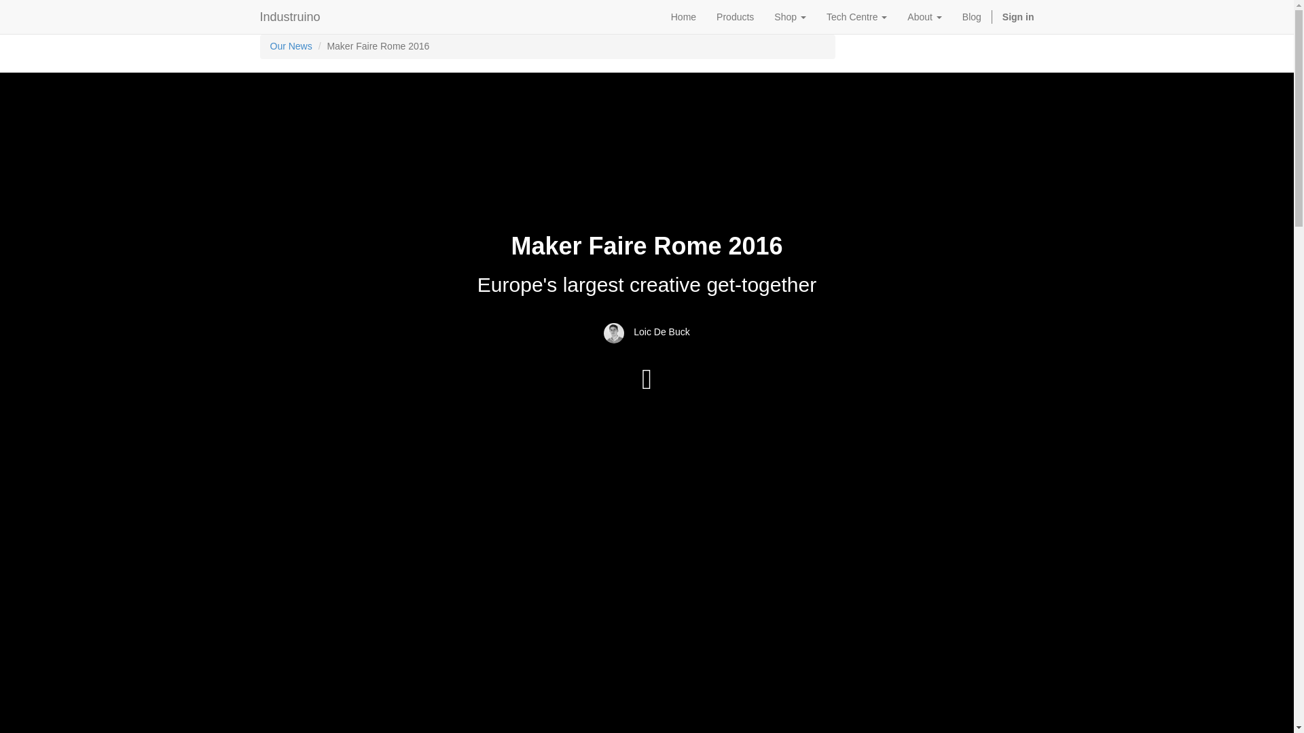 This screenshot has height=733, width=1304. Describe the element at coordinates (924, 16) in the screenshot. I see `About` at that location.